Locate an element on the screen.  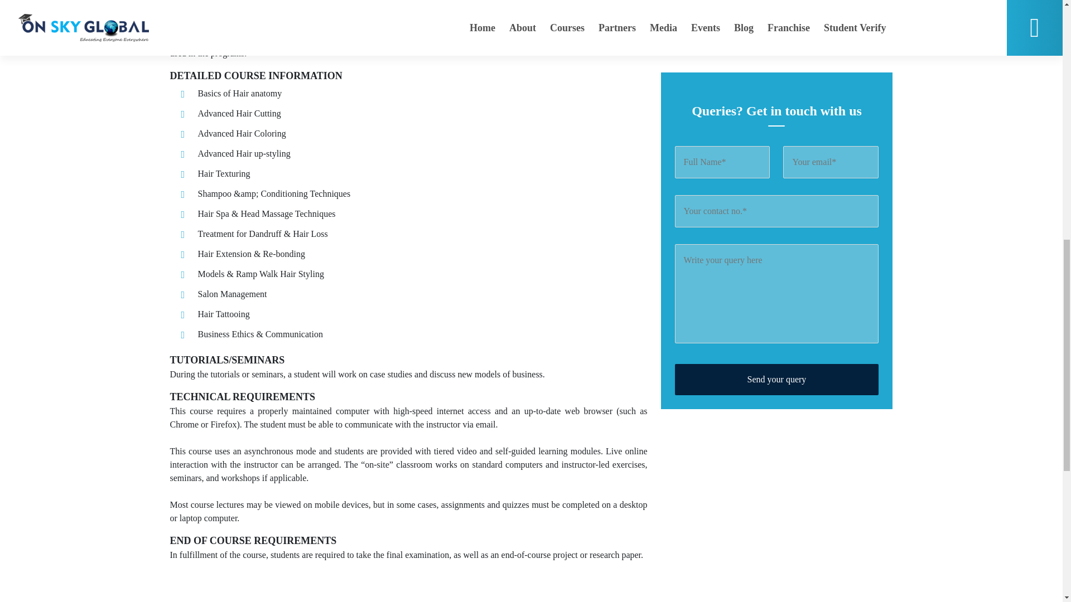
Send your query is located at coordinates (776, 84).